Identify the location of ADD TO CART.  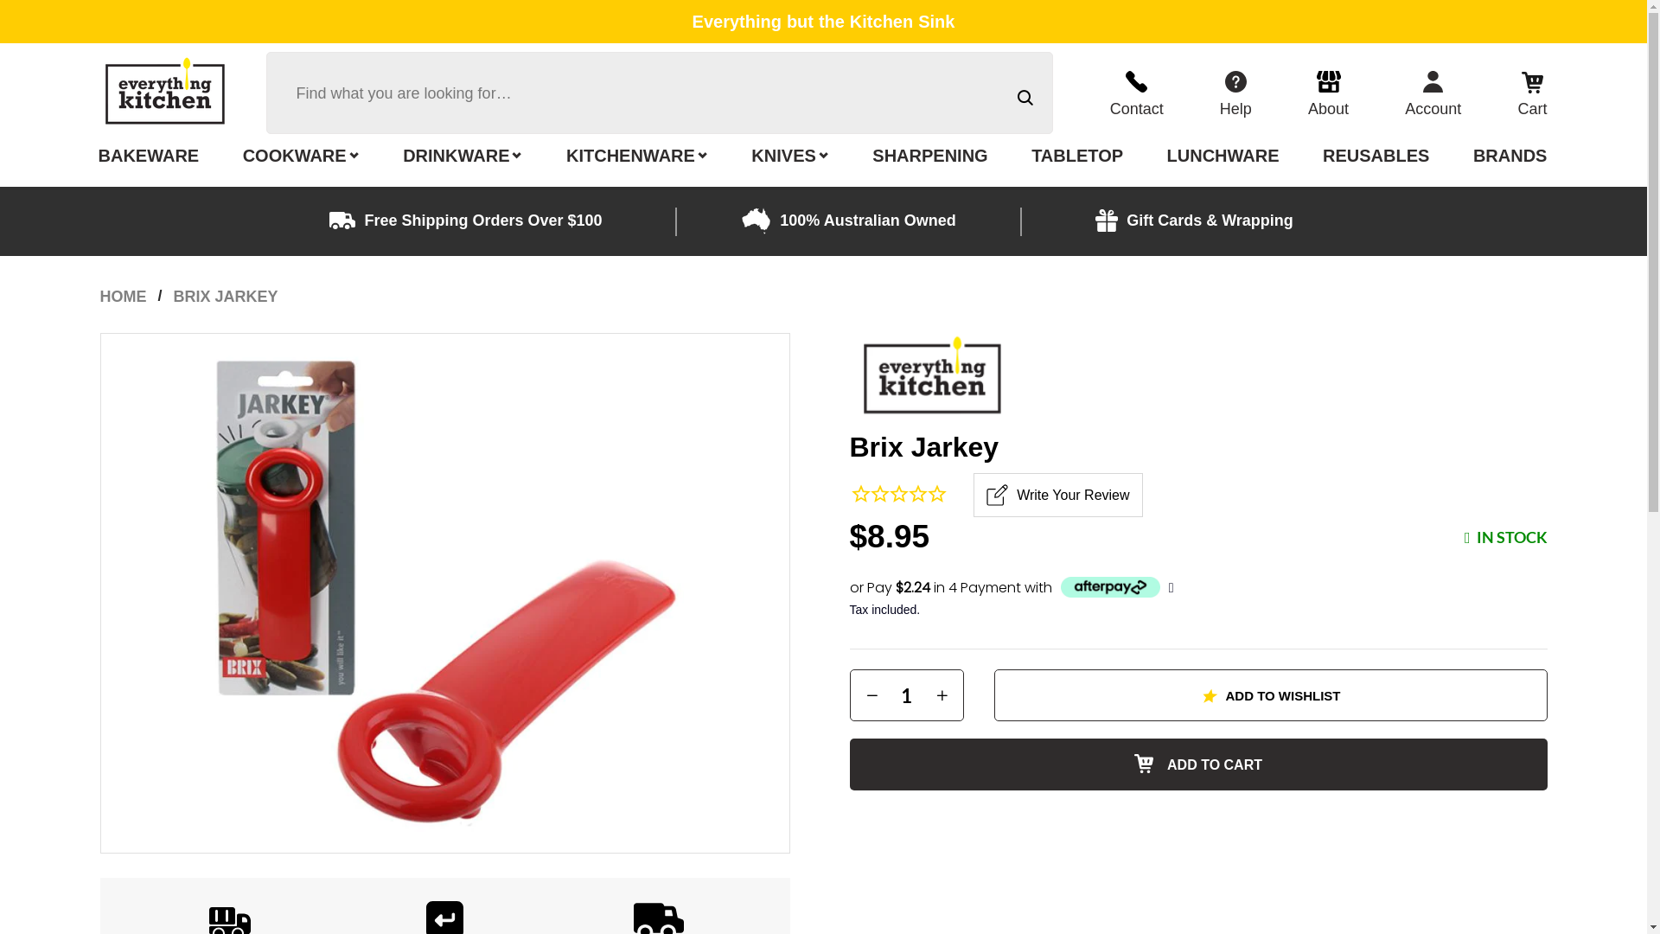
(1198, 764).